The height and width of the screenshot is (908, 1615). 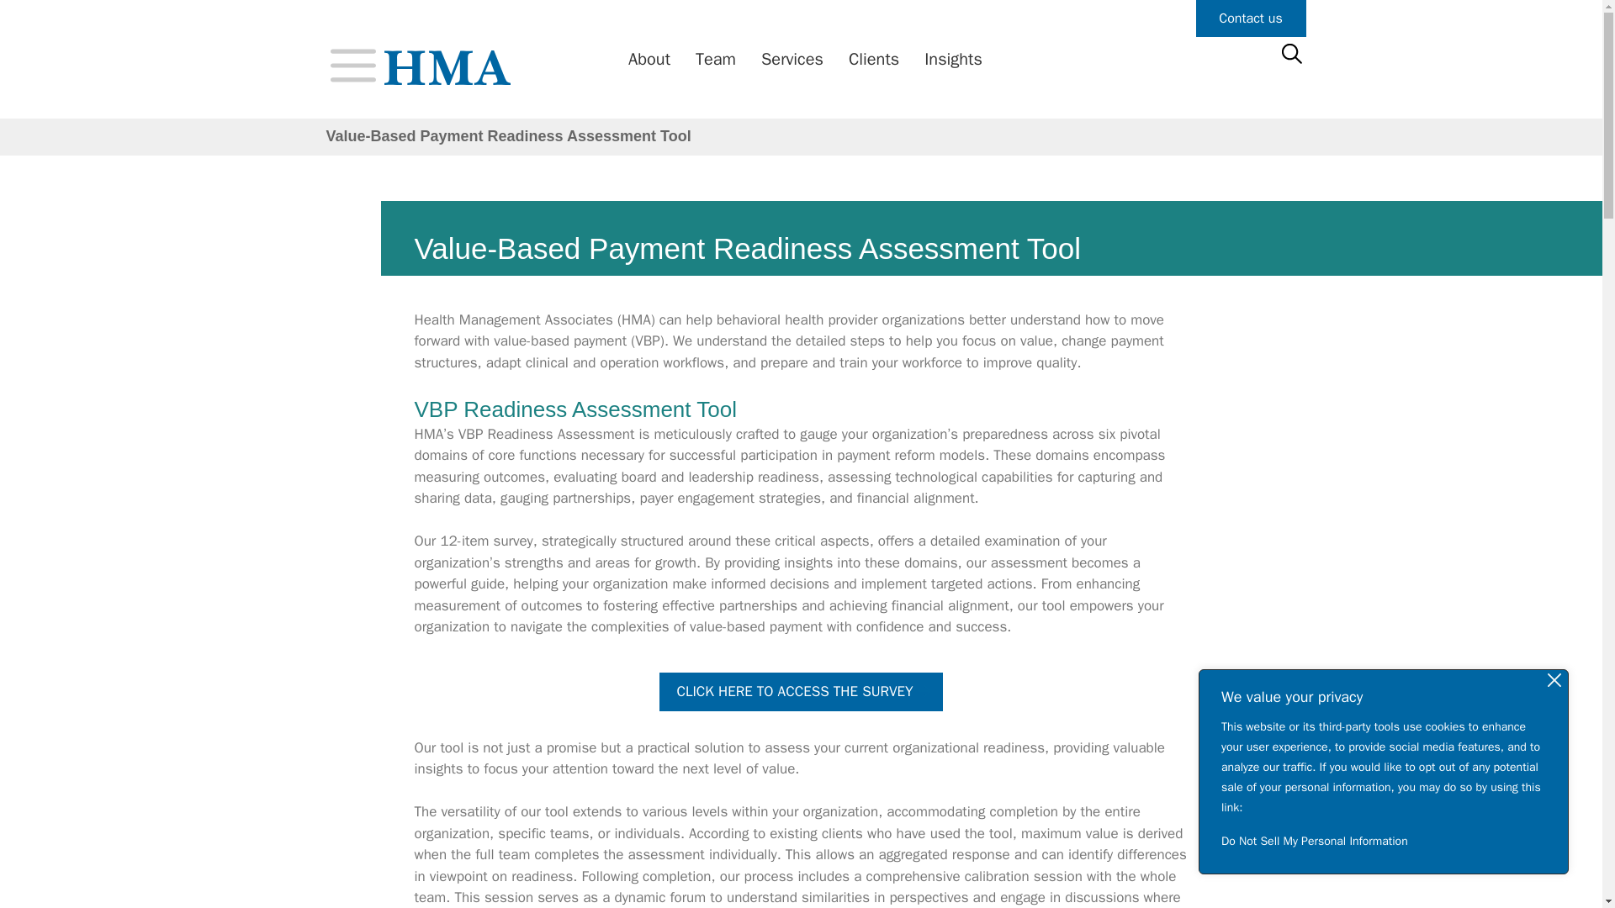 What do you see at coordinates (644, 60) in the screenshot?
I see `About` at bounding box center [644, 60].